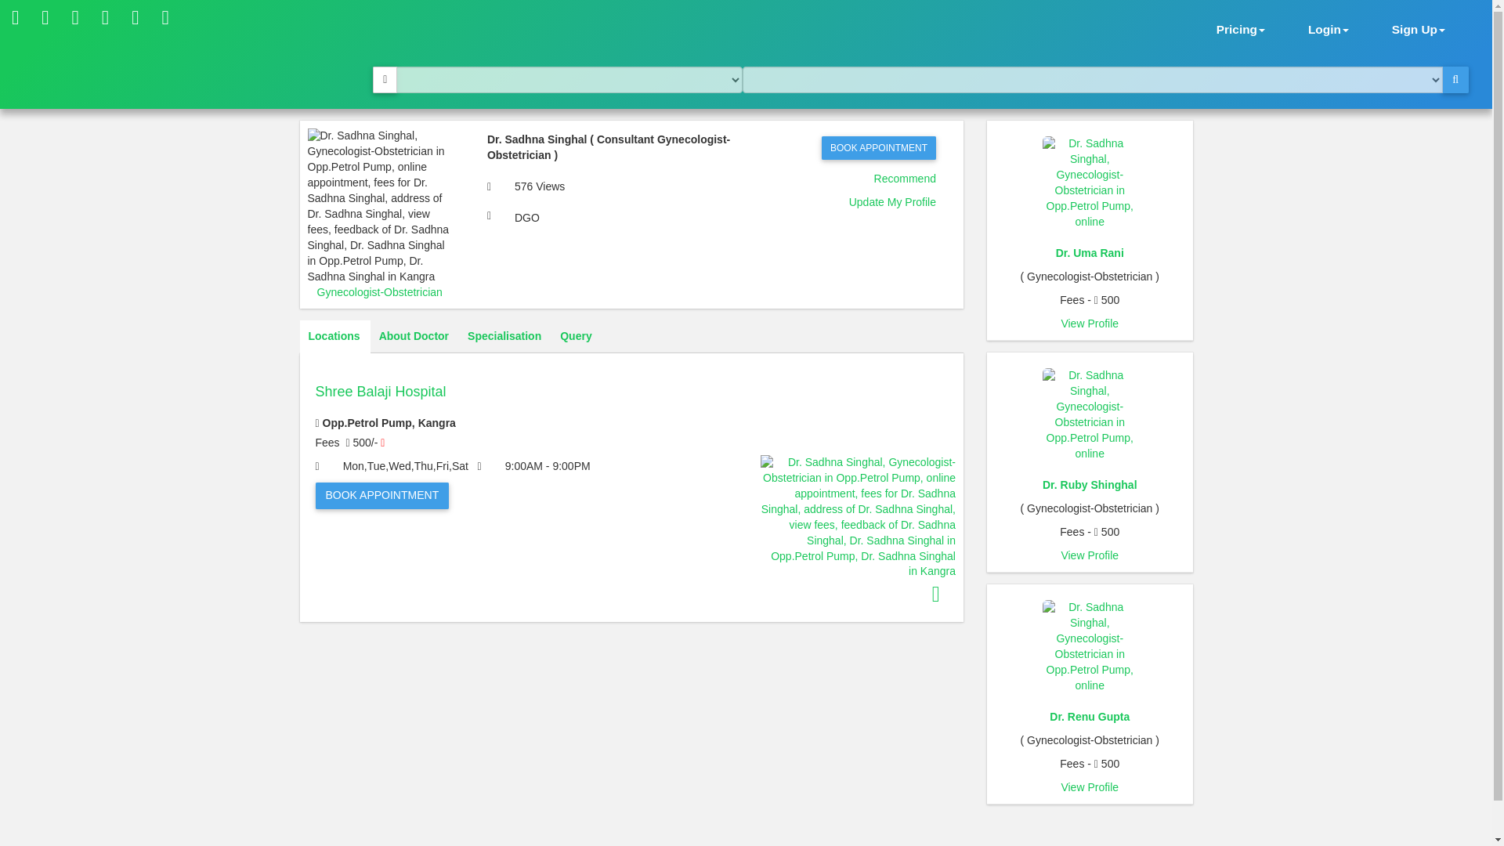 The image size is (1504, 846). I want to click on About Doctor, so click(414, 337).